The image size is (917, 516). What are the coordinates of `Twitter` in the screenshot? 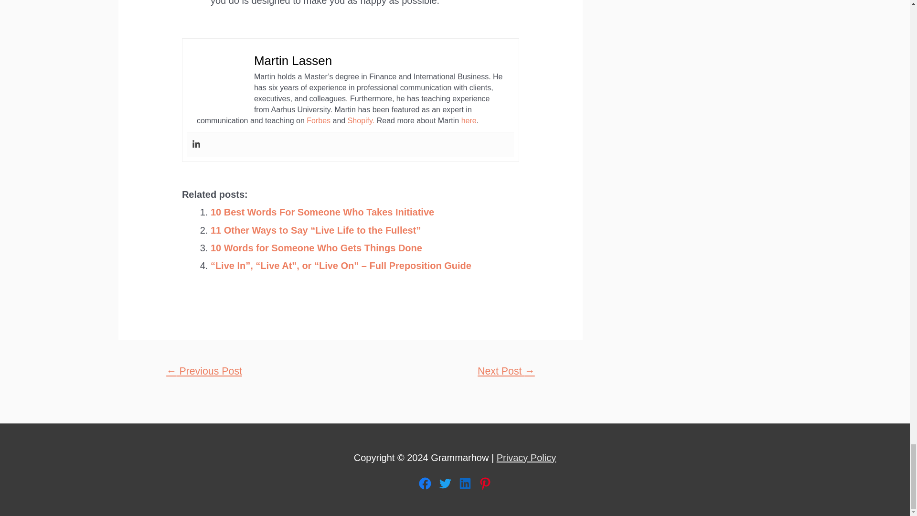 It's located at (444, 484).